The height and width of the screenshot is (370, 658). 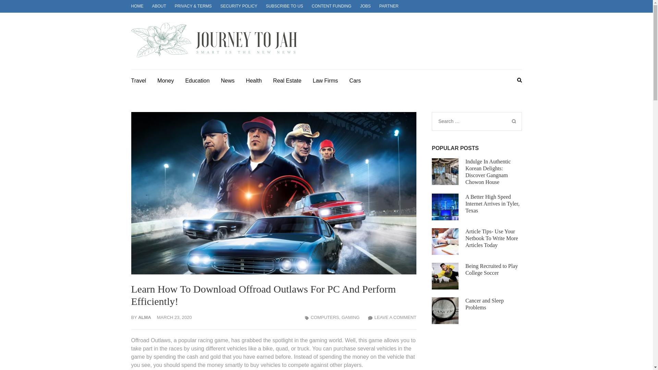 I want to click on JOBS, so click(x=365, y=6).